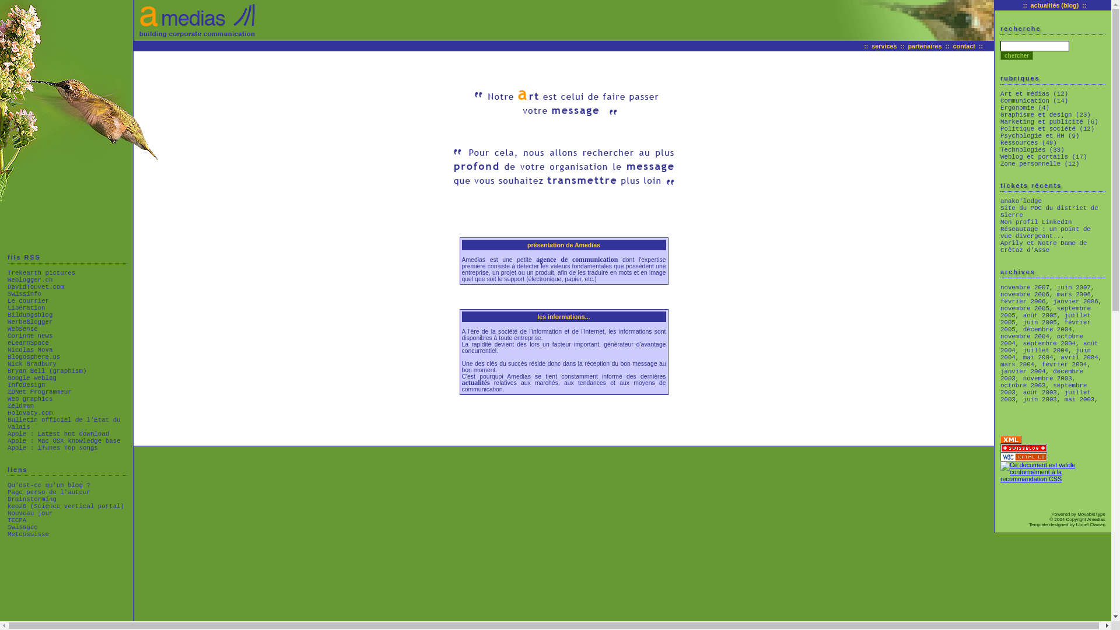  What do you see at coordinates (1074, 288) in the screenshot?
I see `juin 2007` at bounding box center [1074, 288].